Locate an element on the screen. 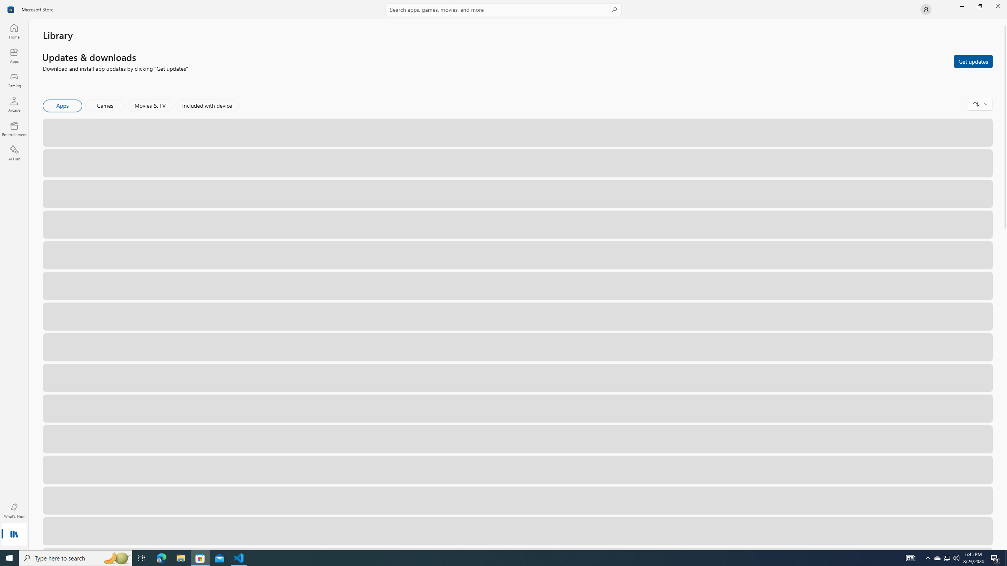 The width and height of the screenshot is (1007, 566). Get updates is located at coordinates (973, 61).